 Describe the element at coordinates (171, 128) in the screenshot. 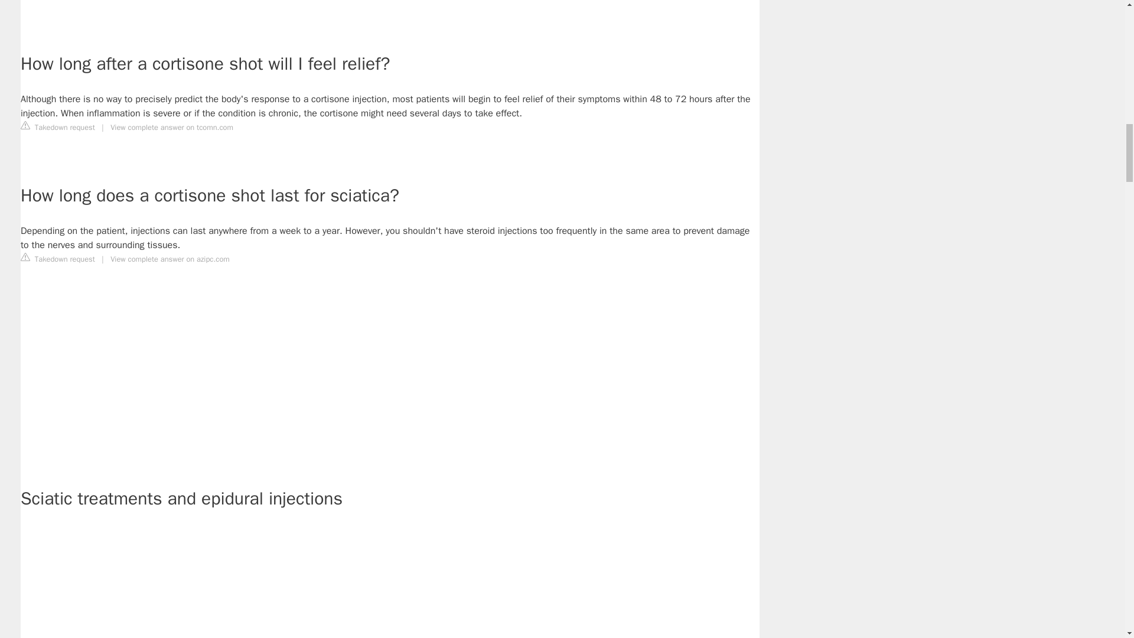

I see `View complete answer on tcomn.com` at that location.